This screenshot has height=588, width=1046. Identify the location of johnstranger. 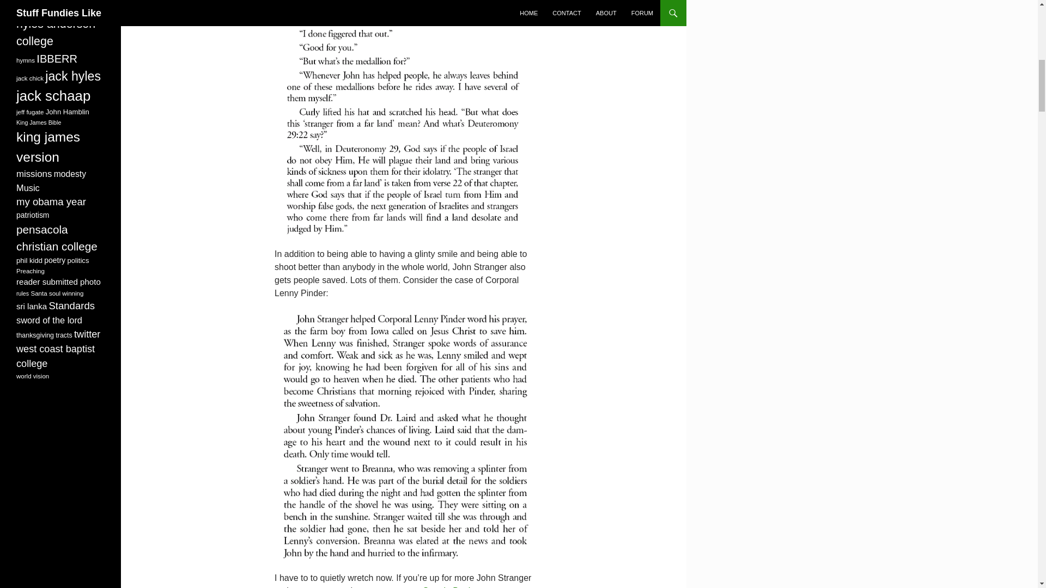
(403, 436).